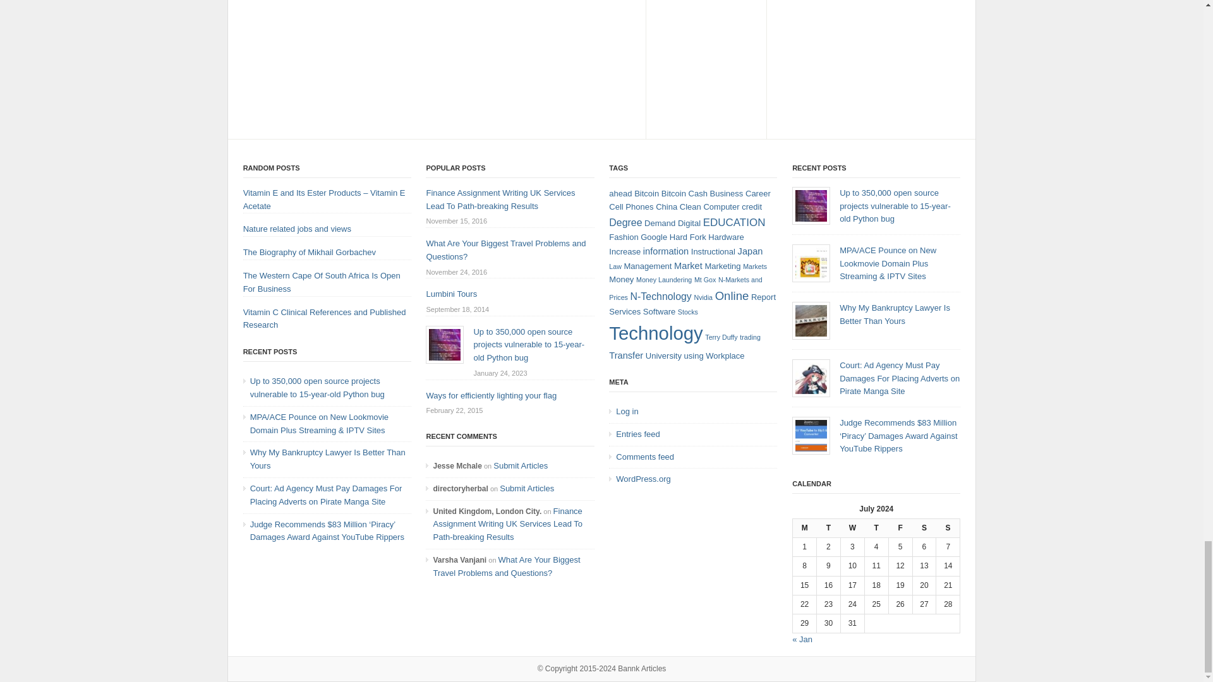 Image resolution: width=1213 pixels, height=682 pixels. What do you see at coordinates (900, 528) in the screenshot?
I see `Friday` at bounding box center [900, 528].